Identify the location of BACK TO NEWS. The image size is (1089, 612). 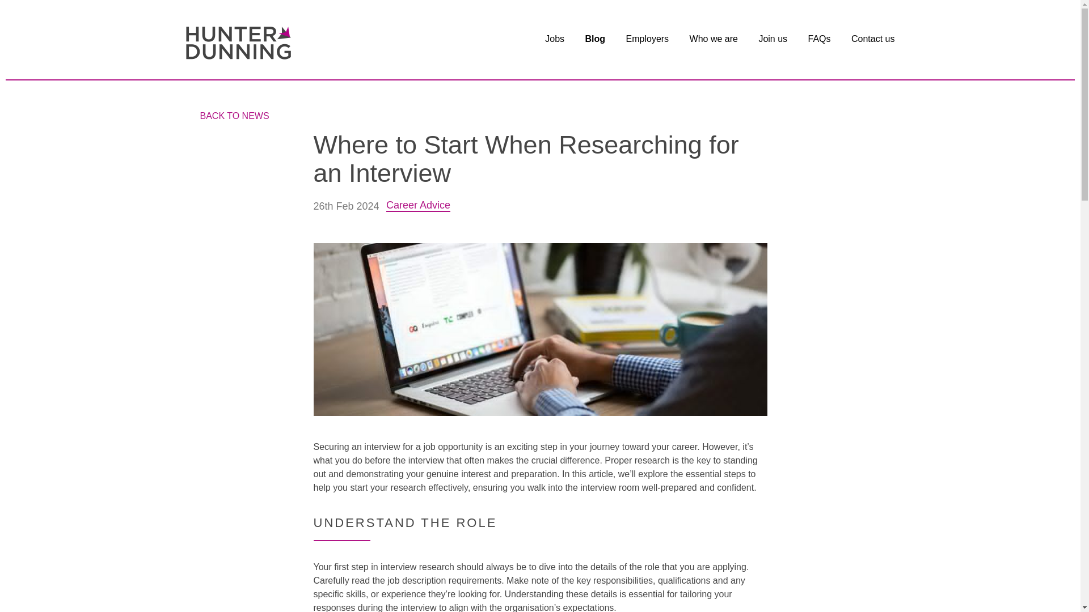
(234, 116).